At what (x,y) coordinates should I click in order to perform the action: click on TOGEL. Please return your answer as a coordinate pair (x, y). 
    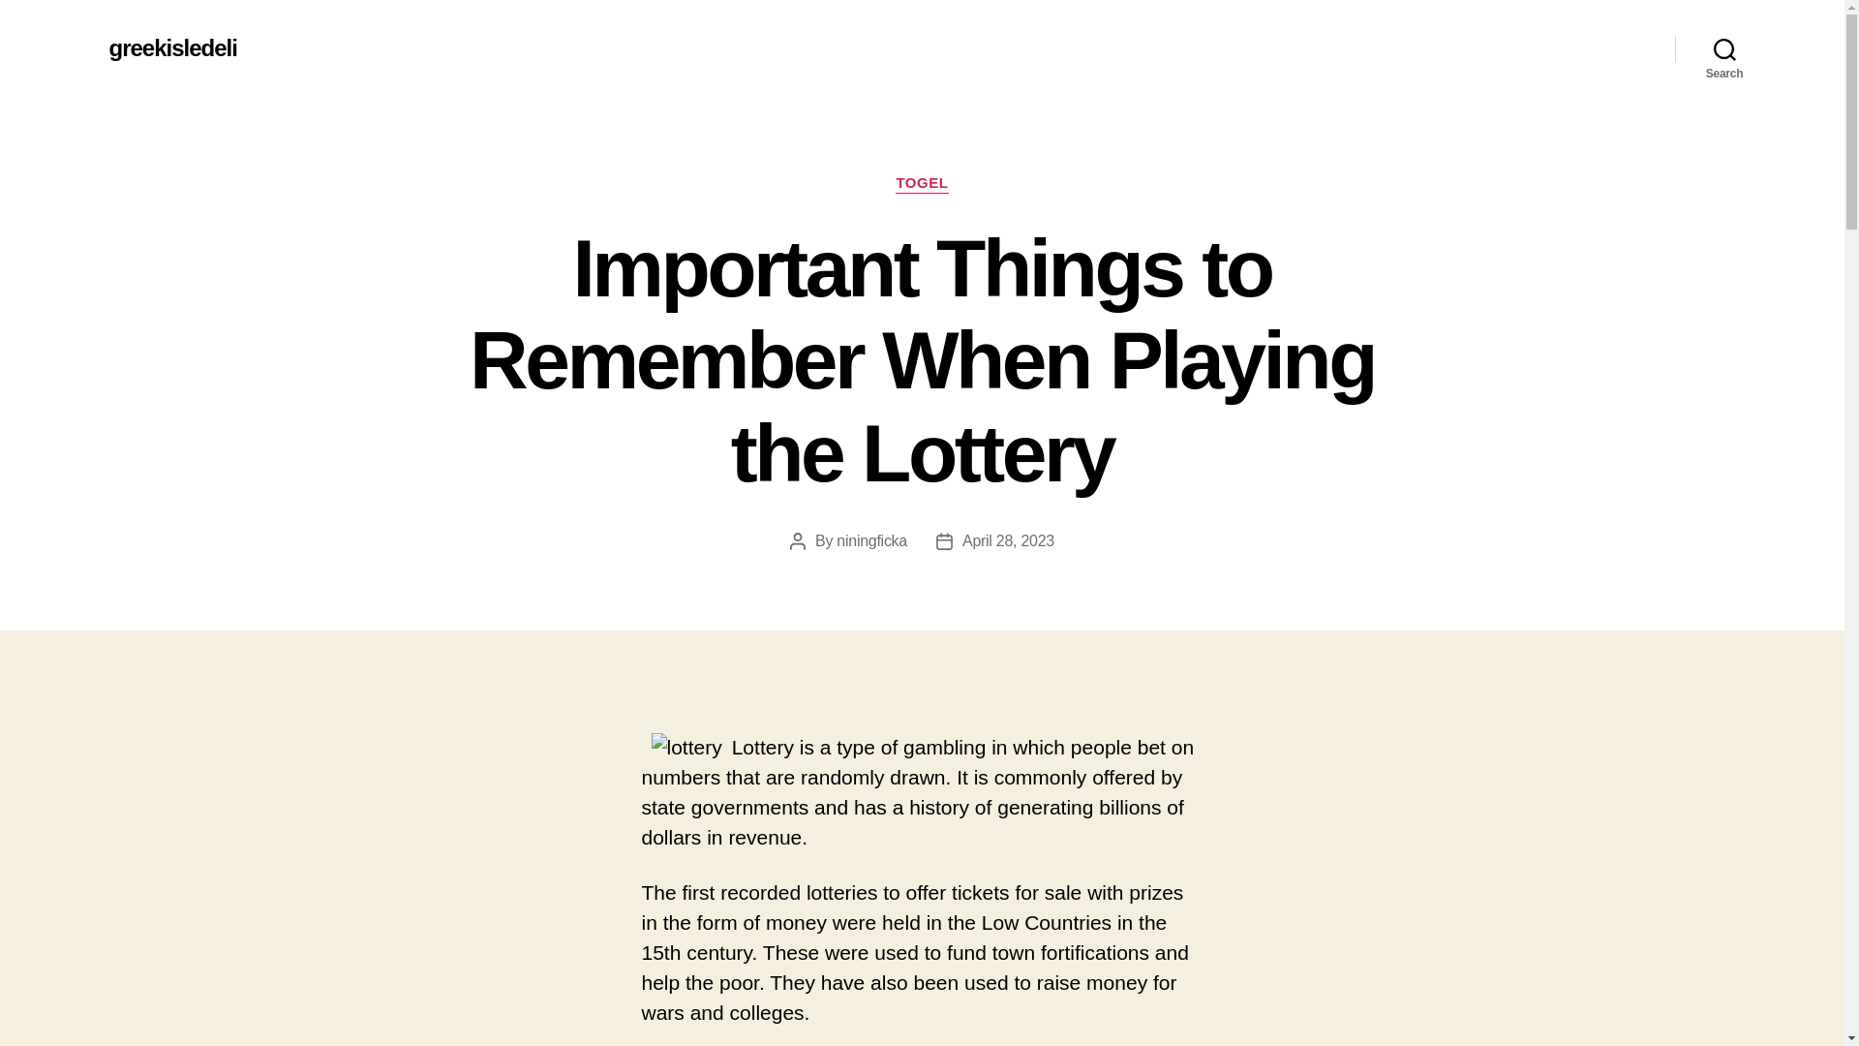
    Looking at the image, I should click on (922, 184).